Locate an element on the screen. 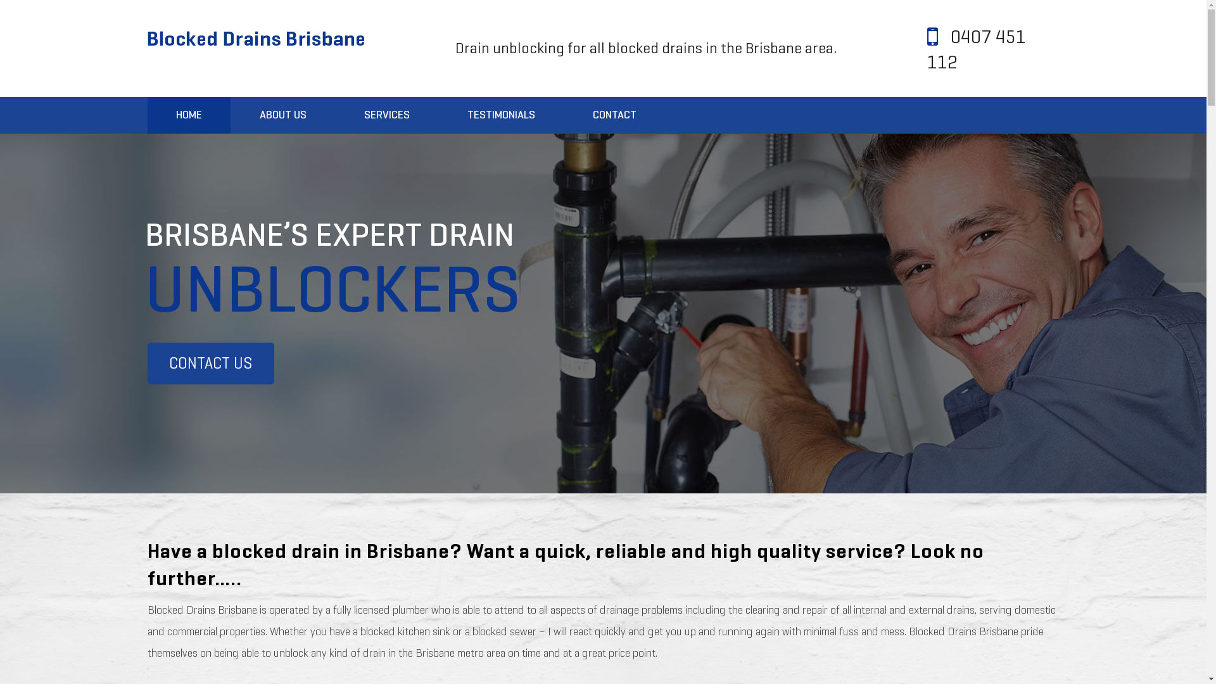 This screenshot has width=1216, height=684. SERVICES is located at coordinates (387, 115).